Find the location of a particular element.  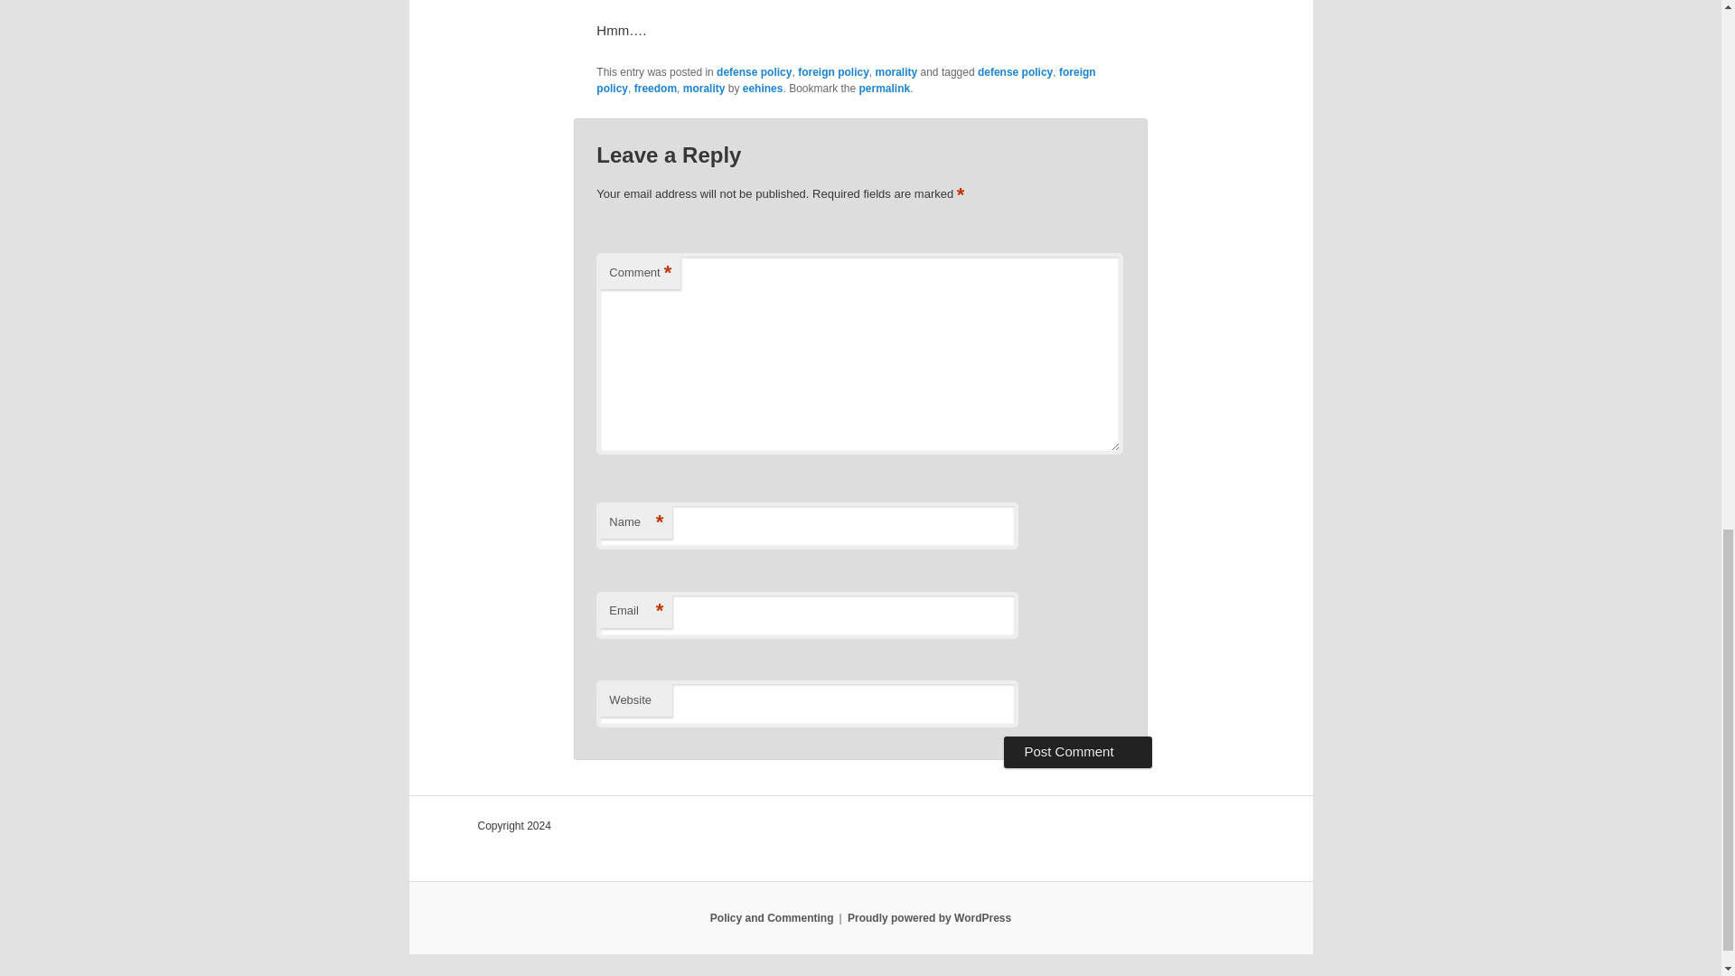

freedom is located at coordinates (655, 88).